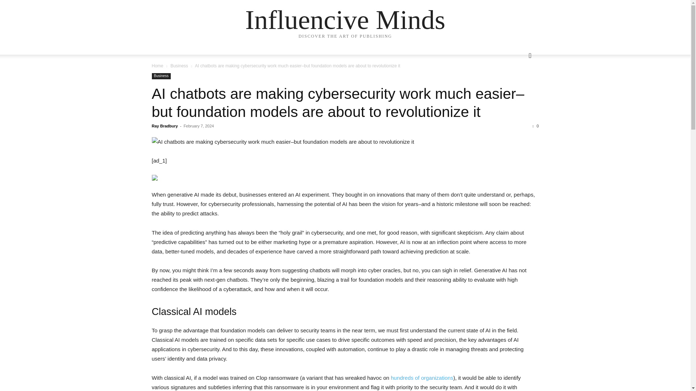  Describe the element at coordinates (161, 76) in the screenshot. I see `Business` at that location.